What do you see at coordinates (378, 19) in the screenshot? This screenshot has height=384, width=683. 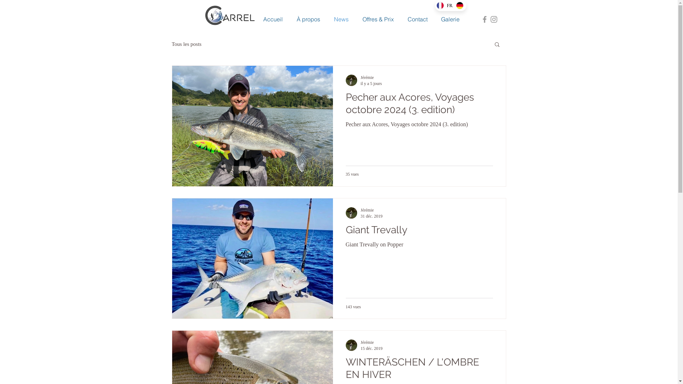 I see `Offres & Prix` at bounding box center [378, 19].